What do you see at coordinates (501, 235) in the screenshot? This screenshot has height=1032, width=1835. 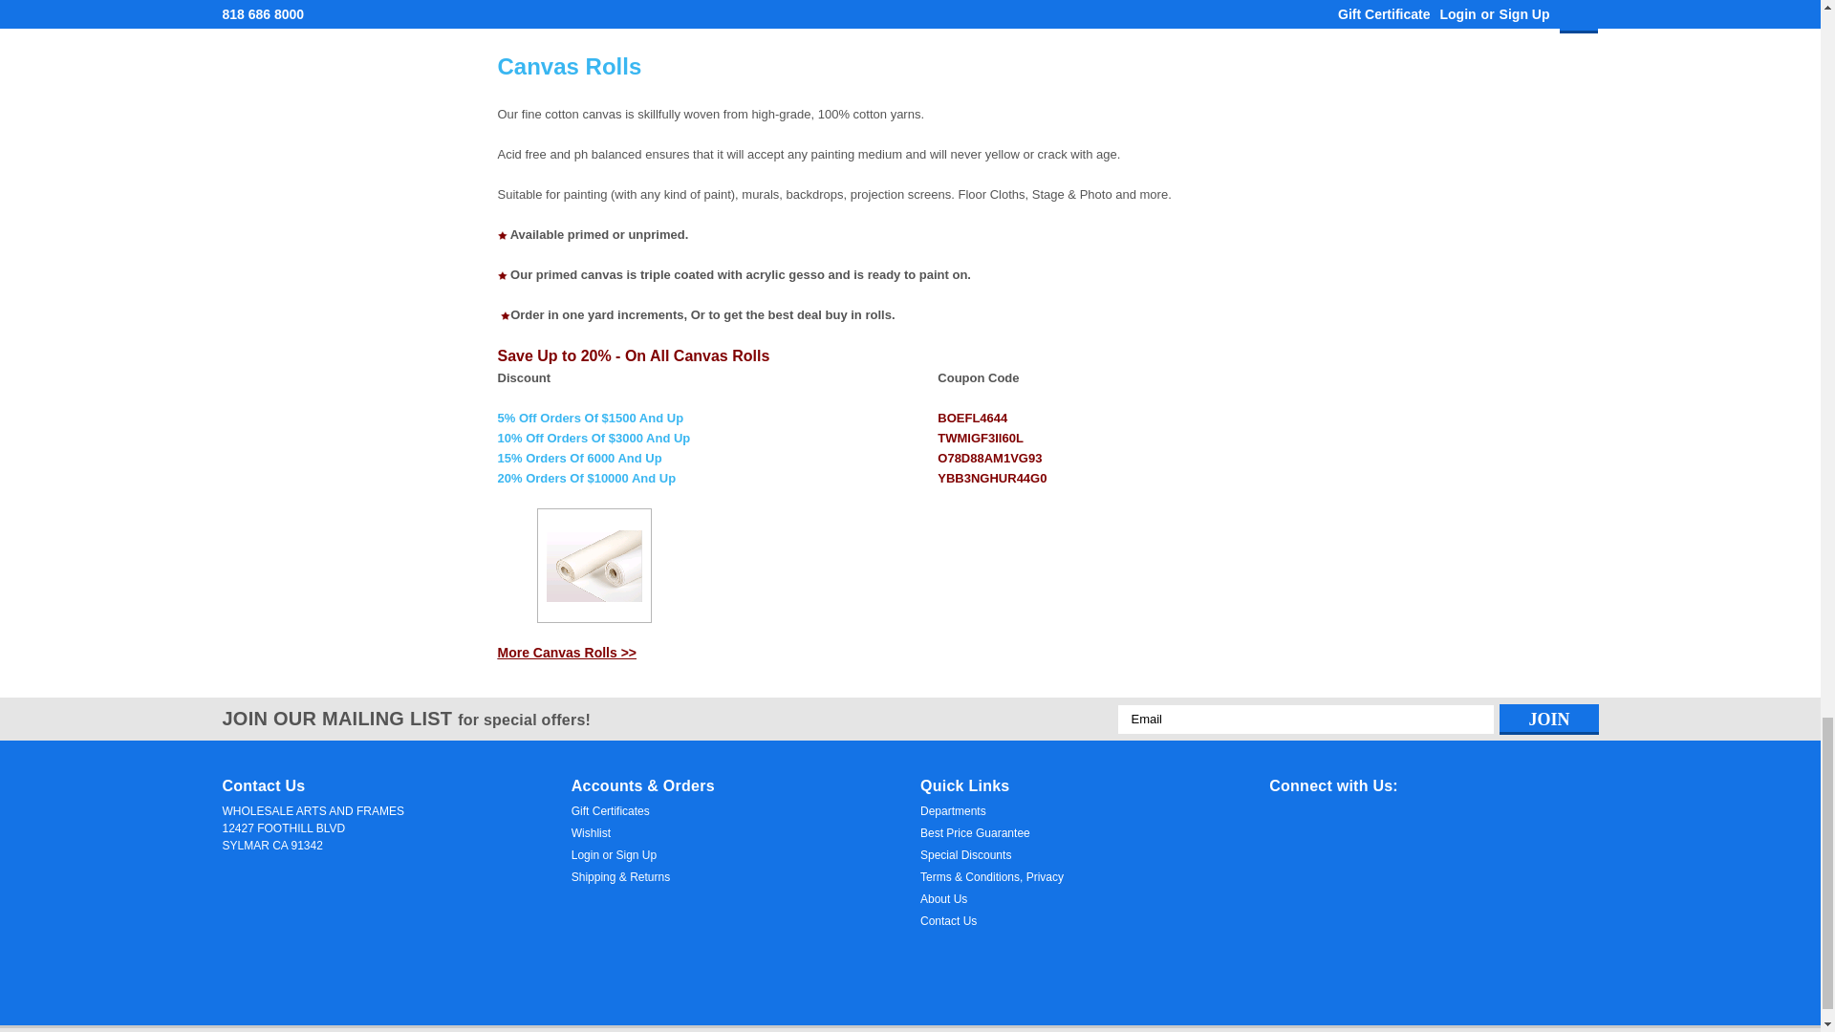 I see `star-bullet.jpg` at bounding box center [501, 235].